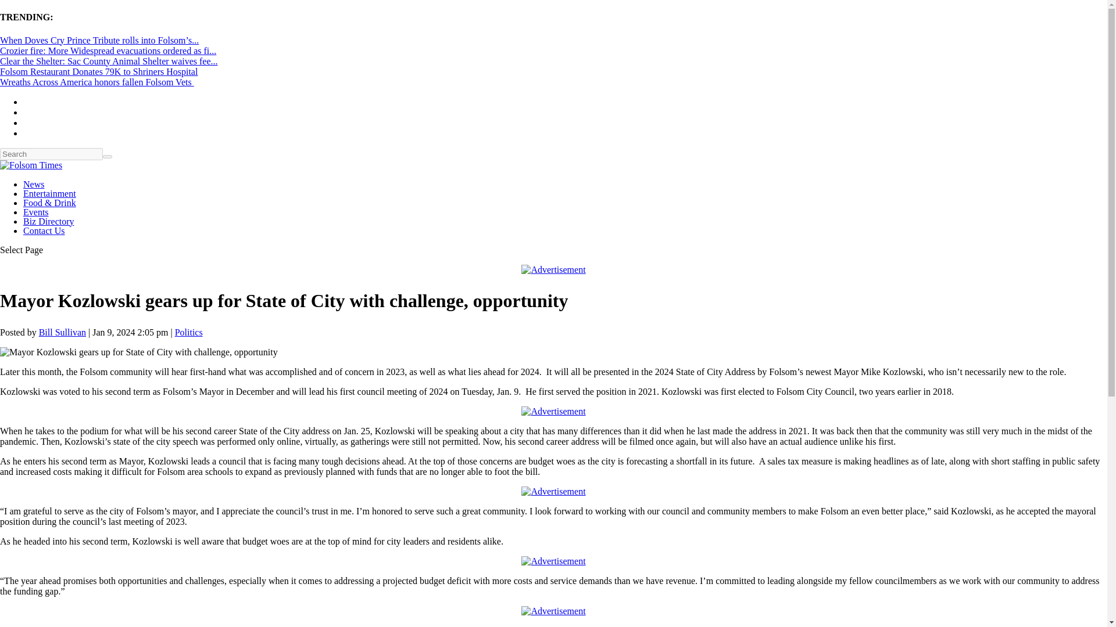 This screenshot has width=1116, height=627. I want to click on Biz Directory, so click(49, 221).